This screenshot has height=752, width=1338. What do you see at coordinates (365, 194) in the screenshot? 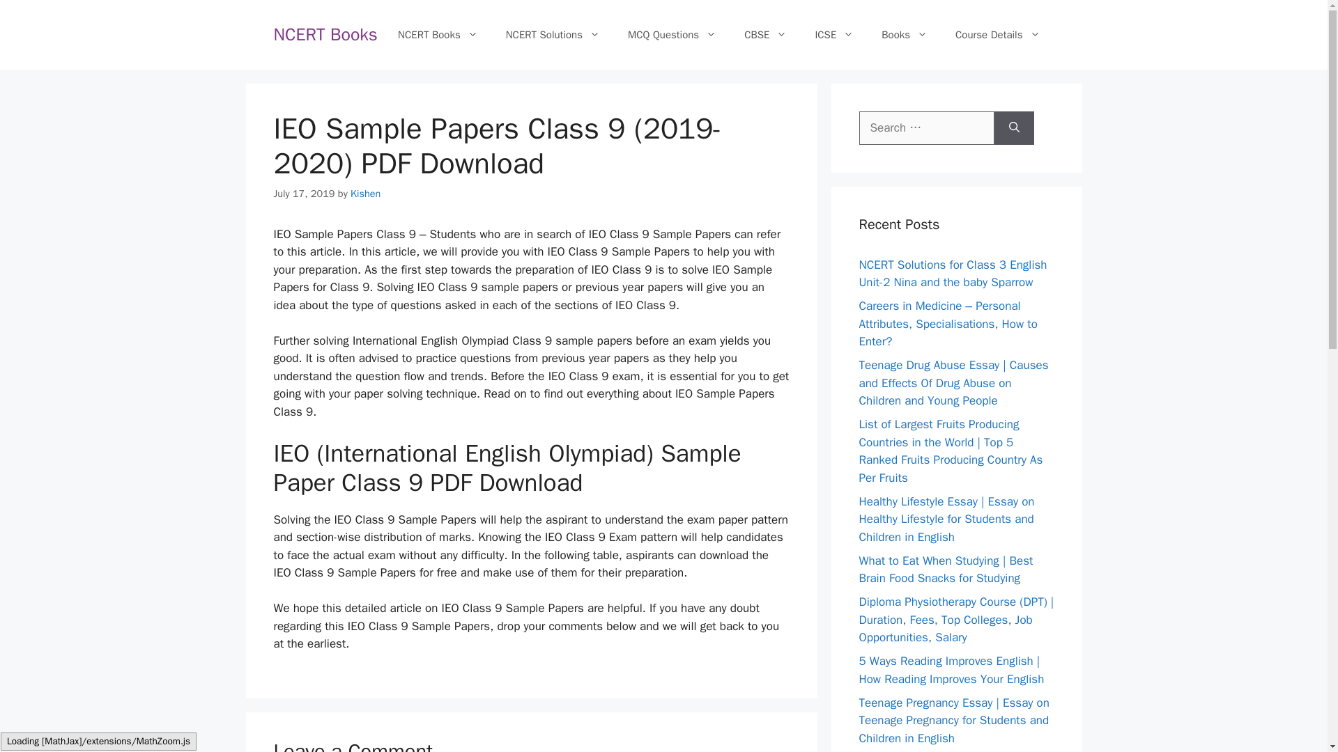
I see `View all posts by Kishen` at bounding box center [365, 194].